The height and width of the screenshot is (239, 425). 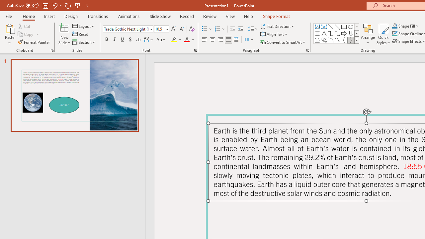 I want to click on Align Left, so click(x=205, y=40).